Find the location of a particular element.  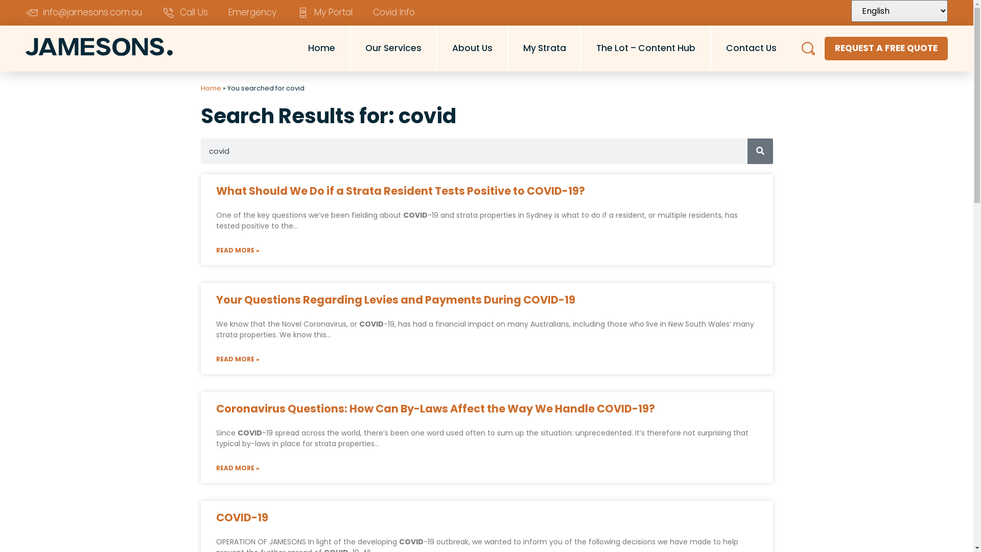

Contact Us is located at coordinates (751, 49).